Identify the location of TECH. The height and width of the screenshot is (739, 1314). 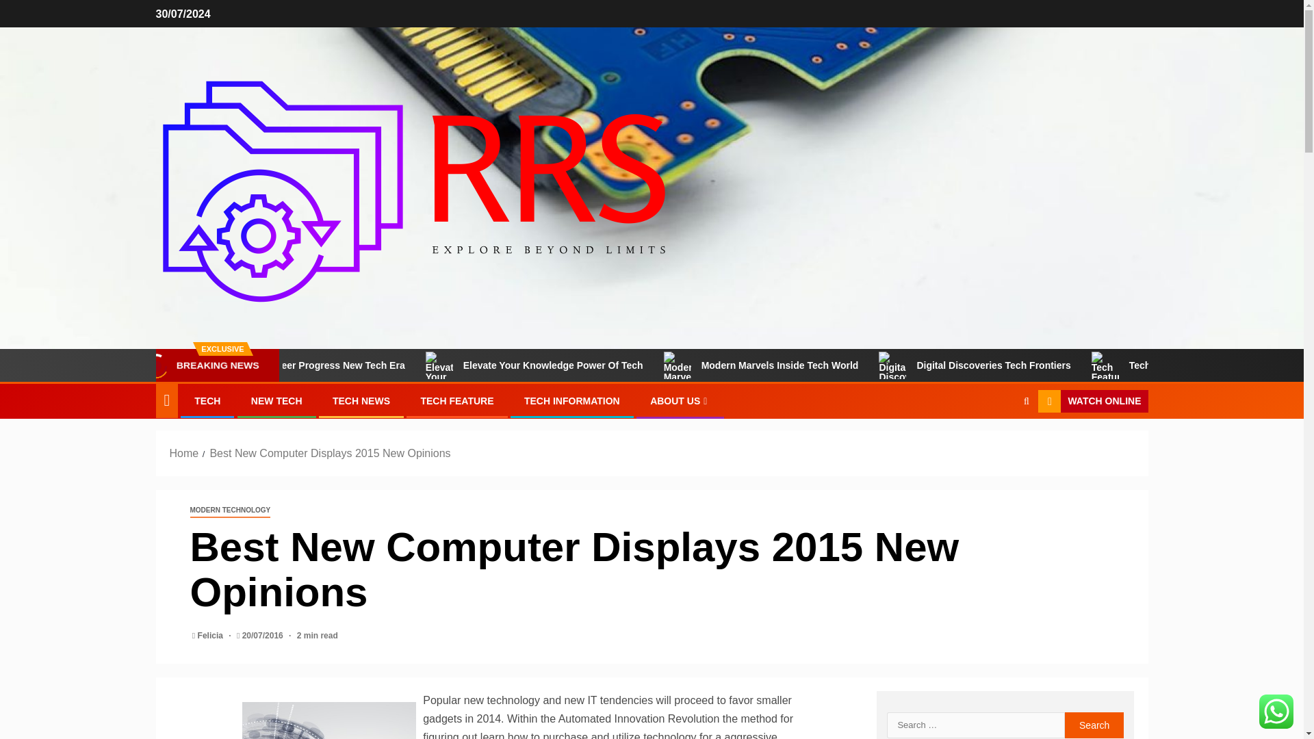
(207, 401).